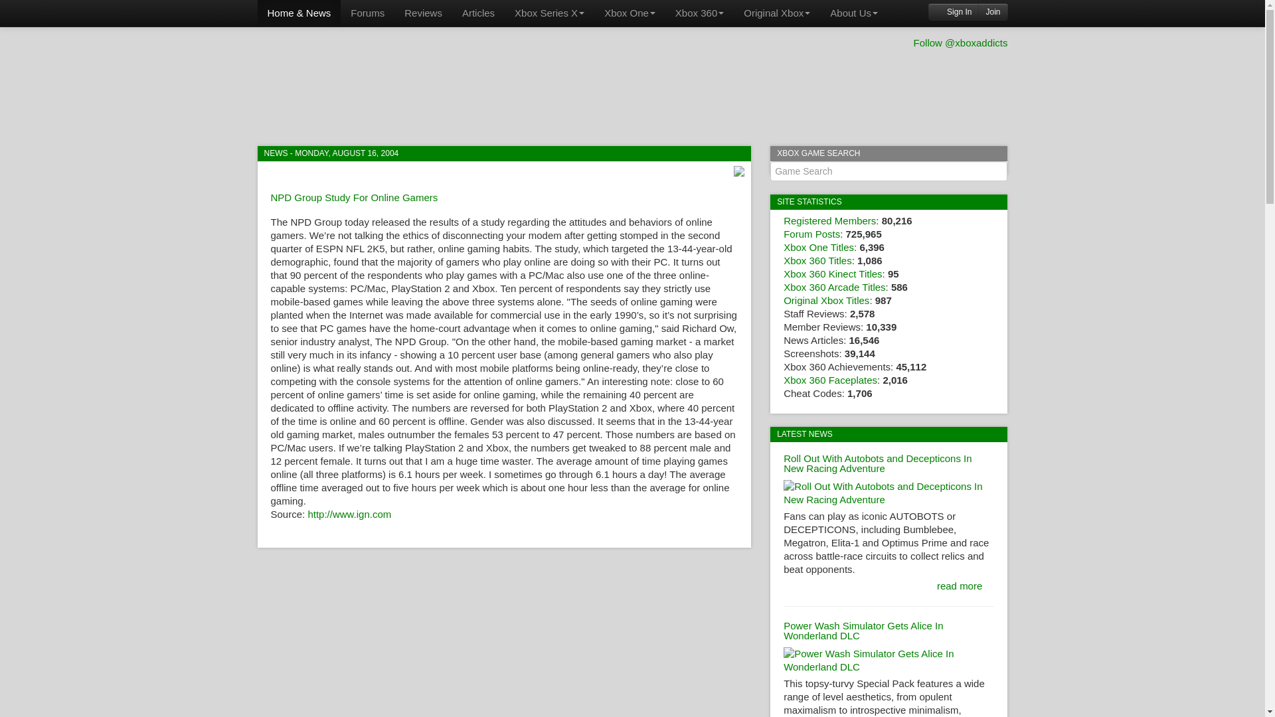 The height and width of the screenshot is (717, 1275). Describe the element at coordinates (630, 13) in the screenshot. I see `Xbox One` at that location.